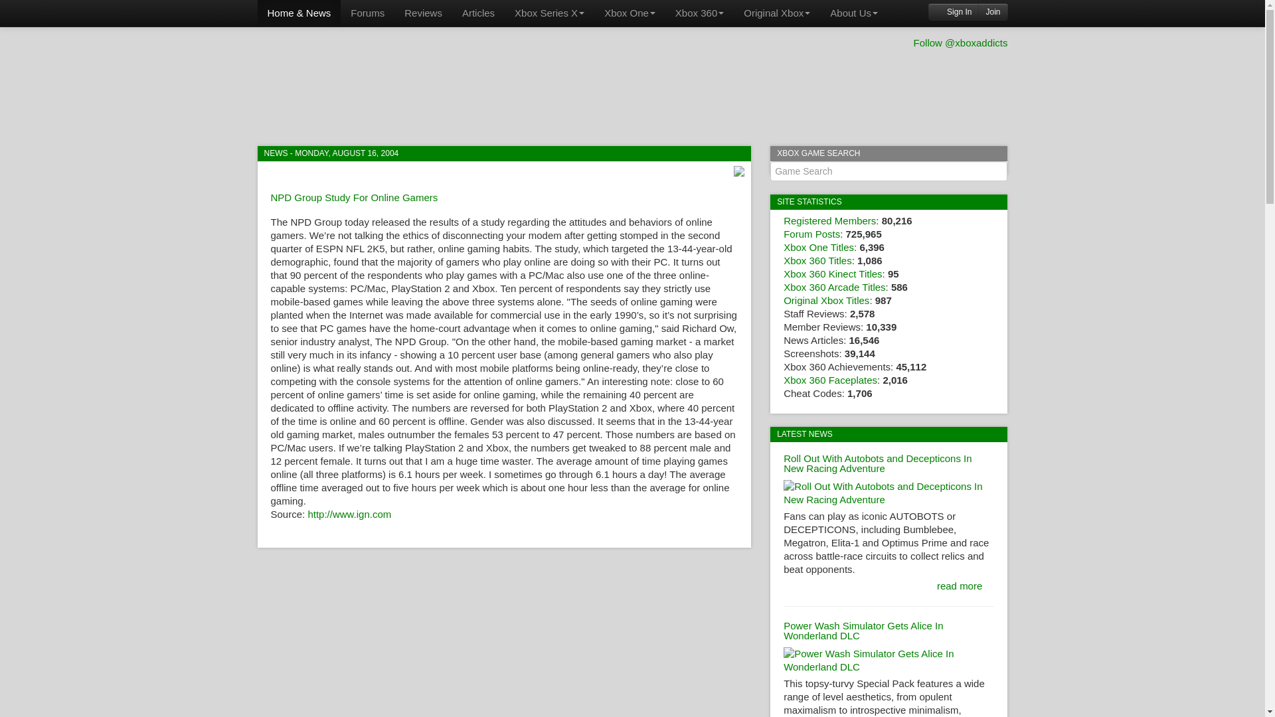 The height and width of the screenshot is (717, 1275). Describe the element at coordinates (630, 13) in the screenshot. I see `Xbox One` at that location.